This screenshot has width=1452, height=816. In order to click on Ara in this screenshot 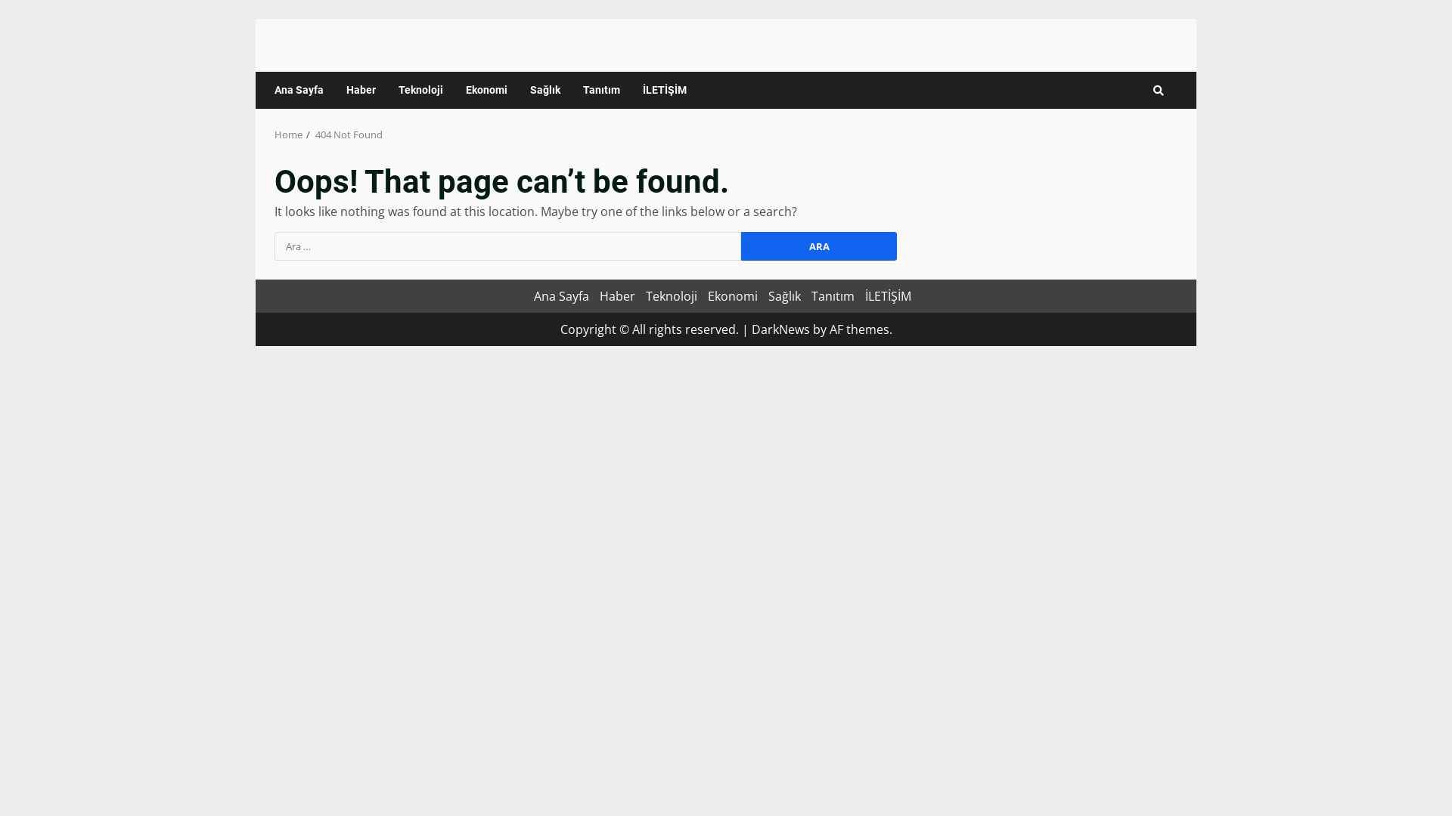, I will do `click(1131, 136)`.